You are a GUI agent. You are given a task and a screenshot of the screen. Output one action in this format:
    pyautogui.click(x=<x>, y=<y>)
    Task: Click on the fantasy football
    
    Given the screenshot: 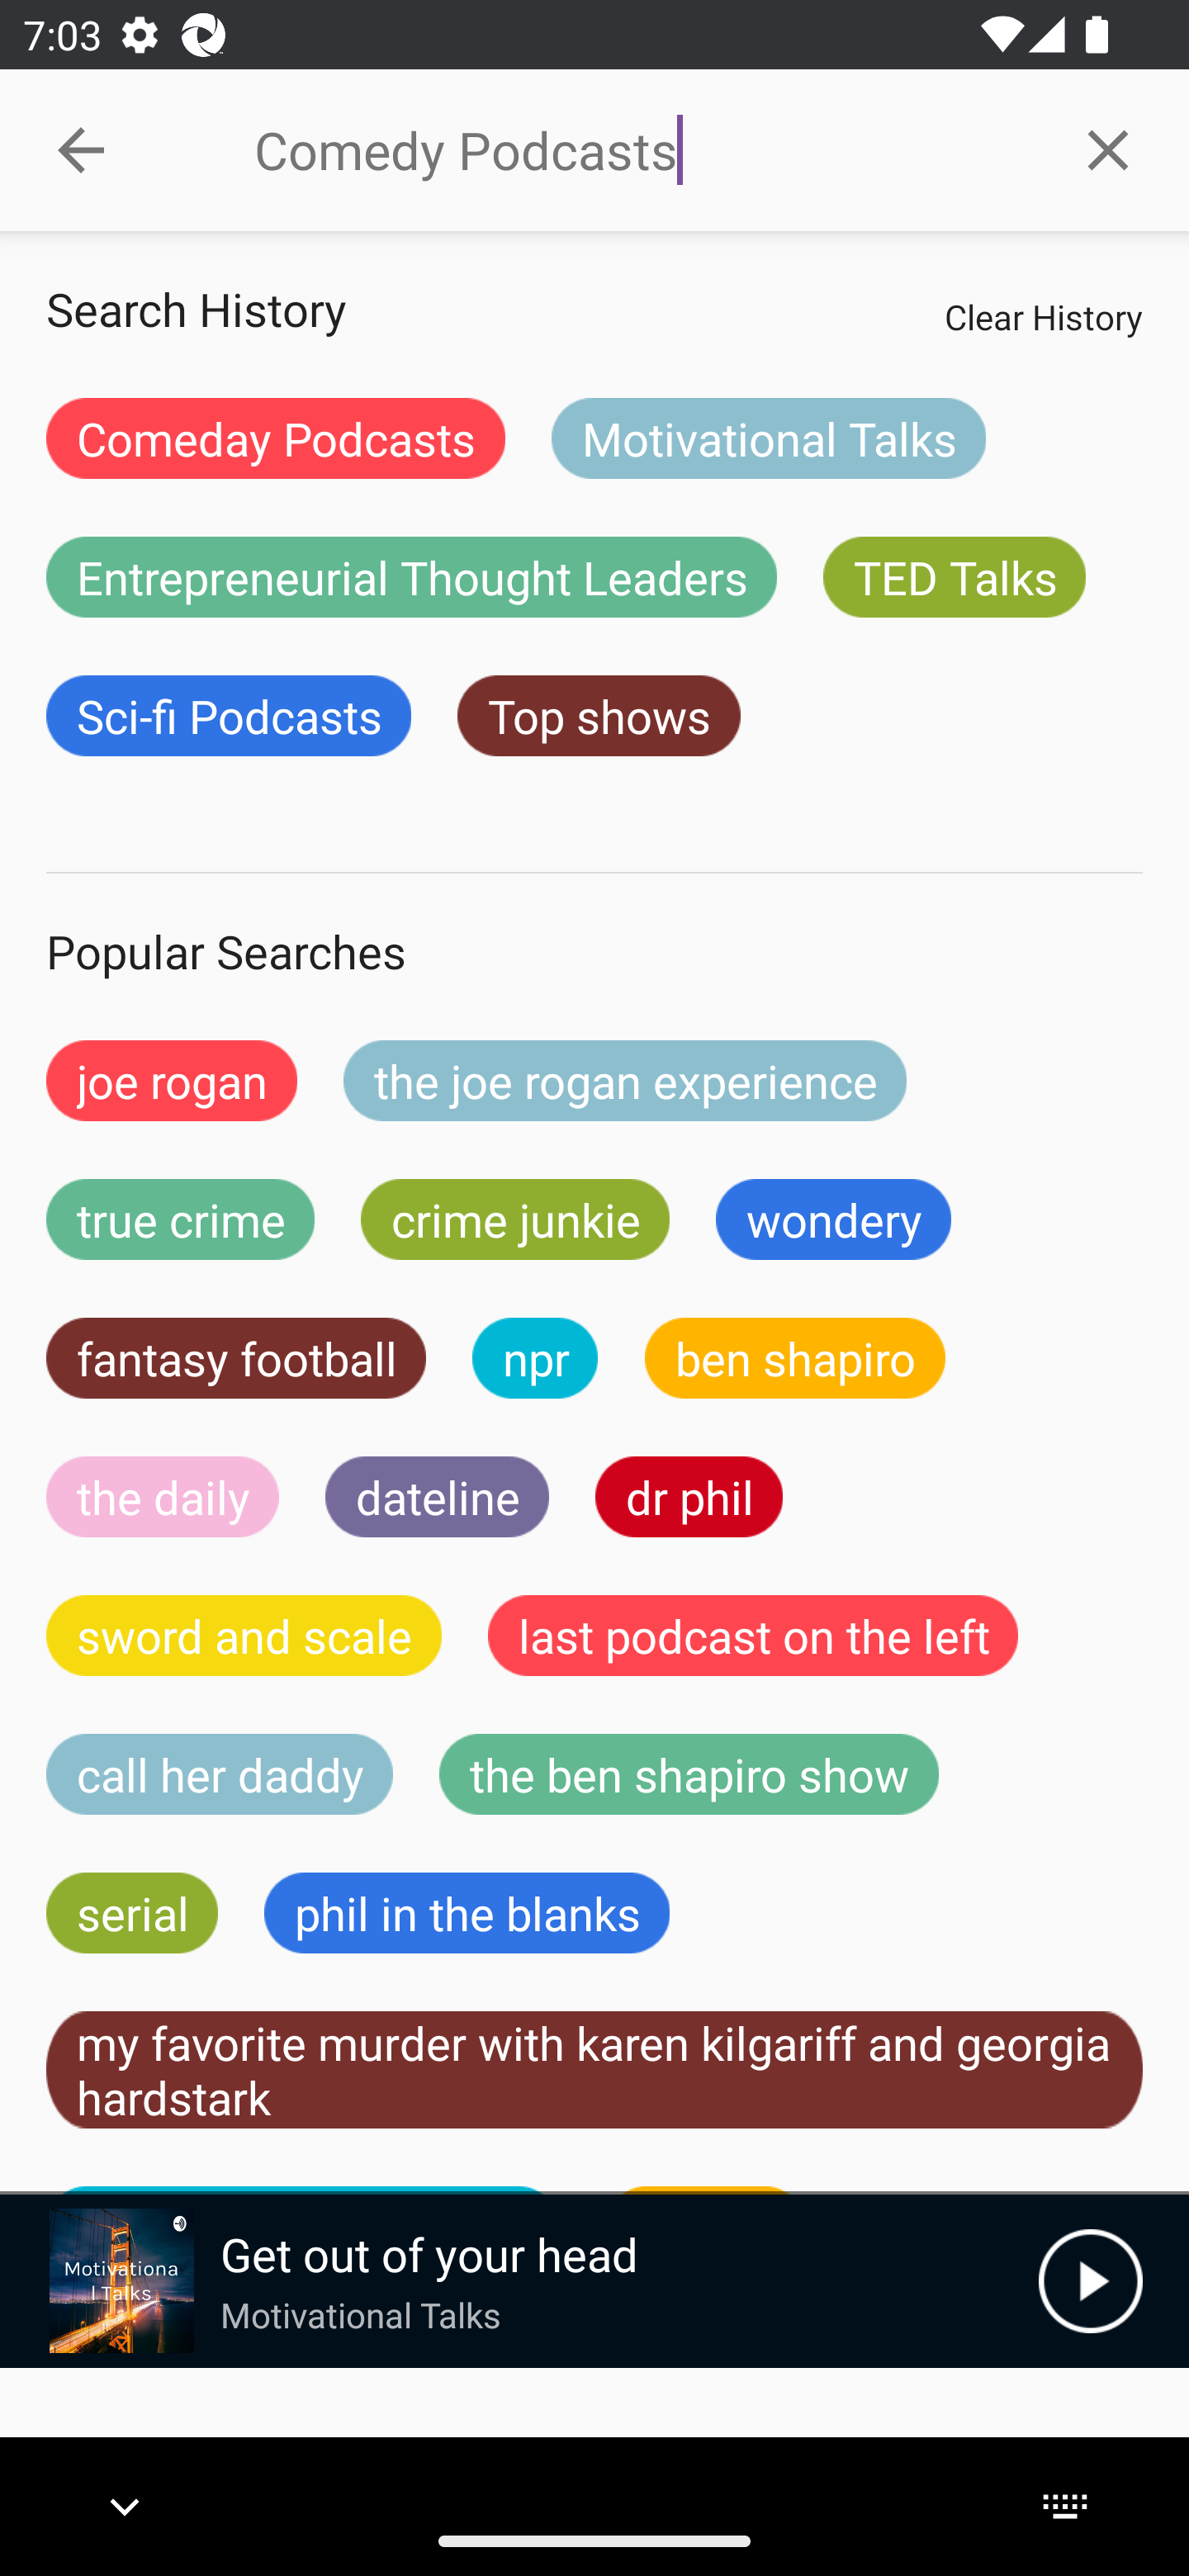 What is the action you would take?
    pyautogui.click(x=236, y=1359)
    